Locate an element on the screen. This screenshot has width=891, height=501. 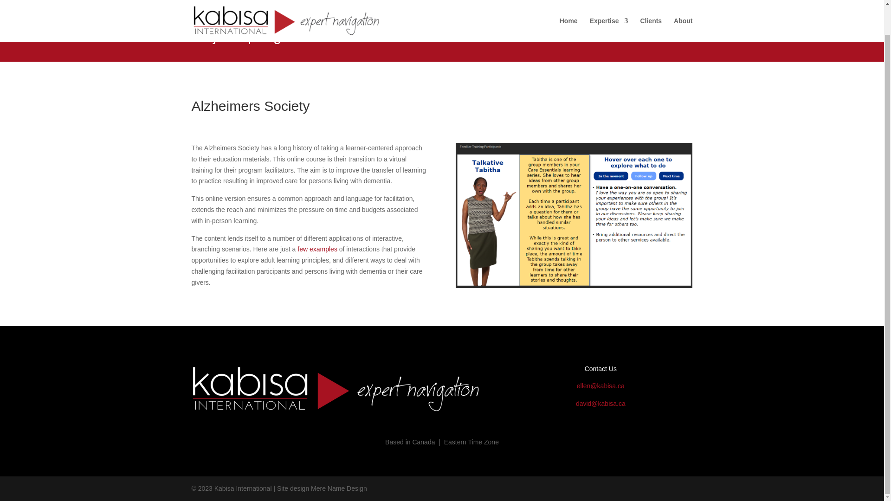
Home is located at coordinates (568, 6).